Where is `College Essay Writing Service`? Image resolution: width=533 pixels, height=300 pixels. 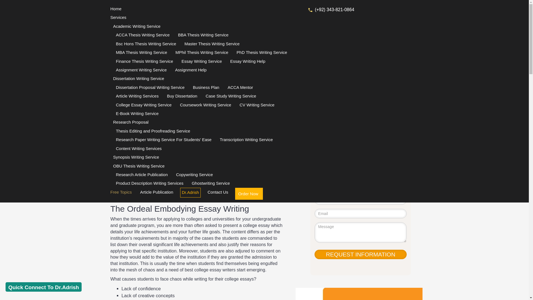
College Essay Writing Service is located at coordinates (144, 105).